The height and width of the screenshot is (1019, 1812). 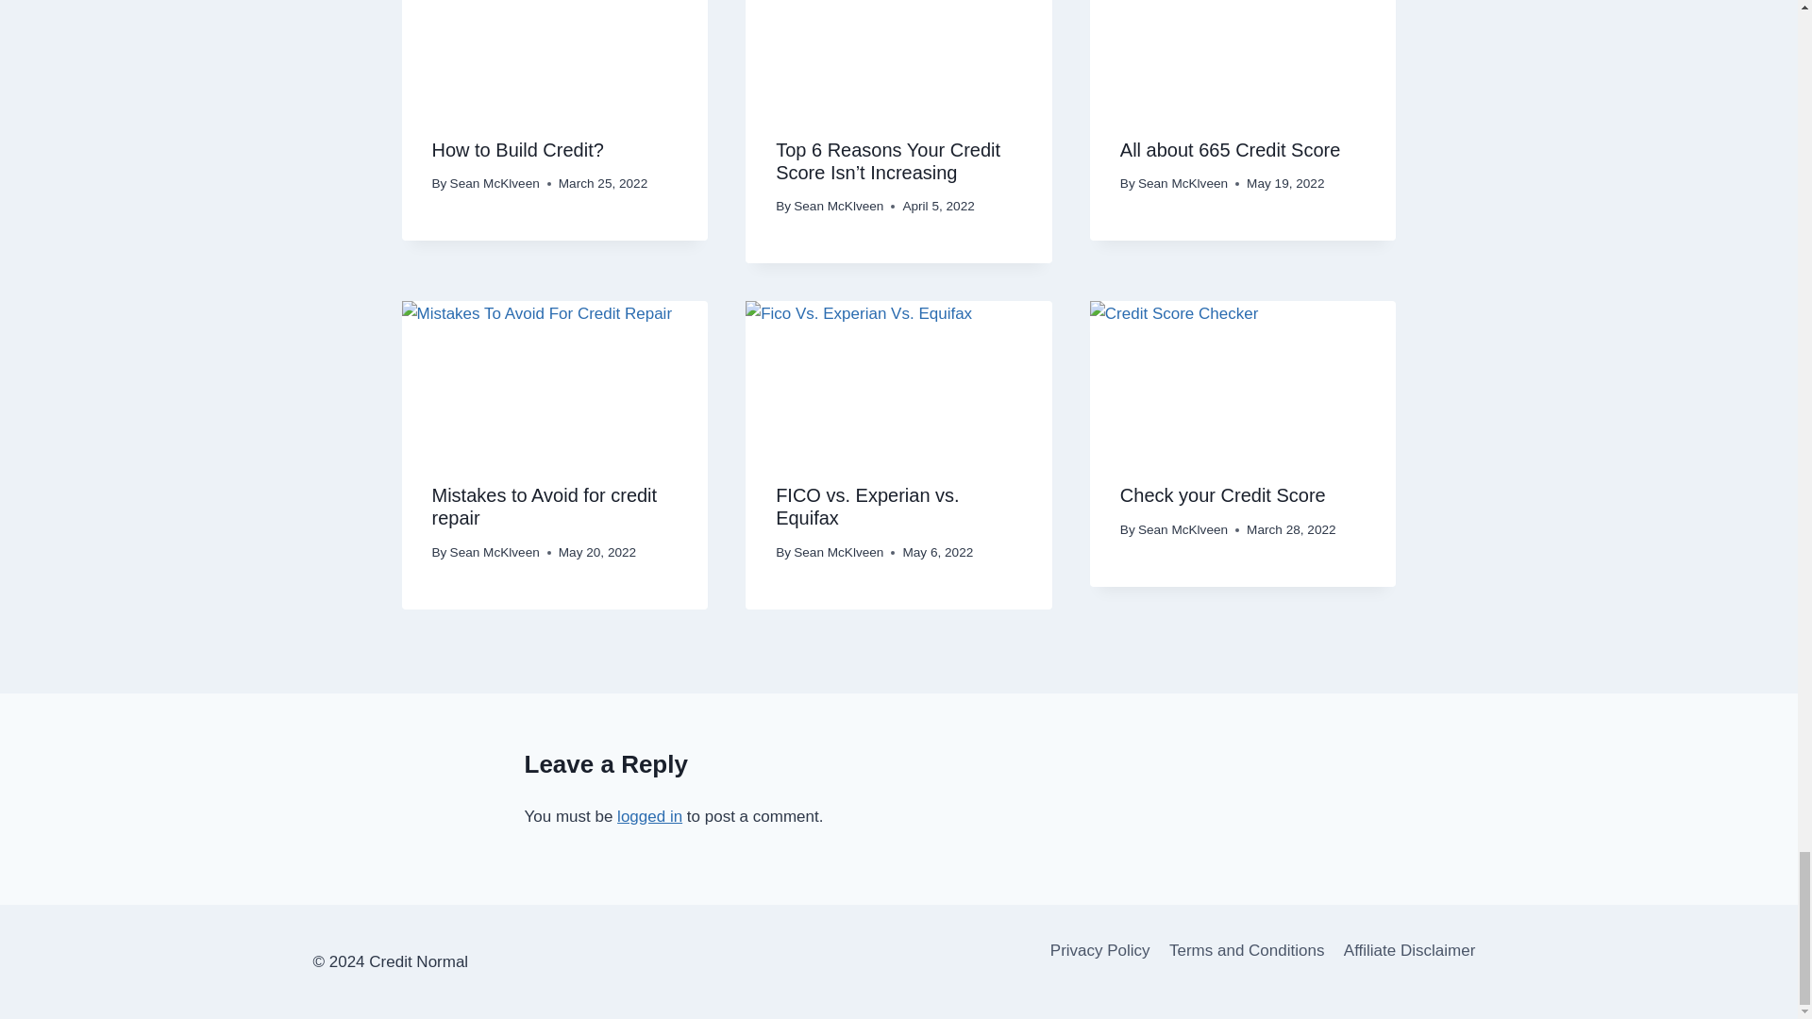 I want to click on Mistakes To Avoid For Credit Repair 10, so click(x=555, y=376).